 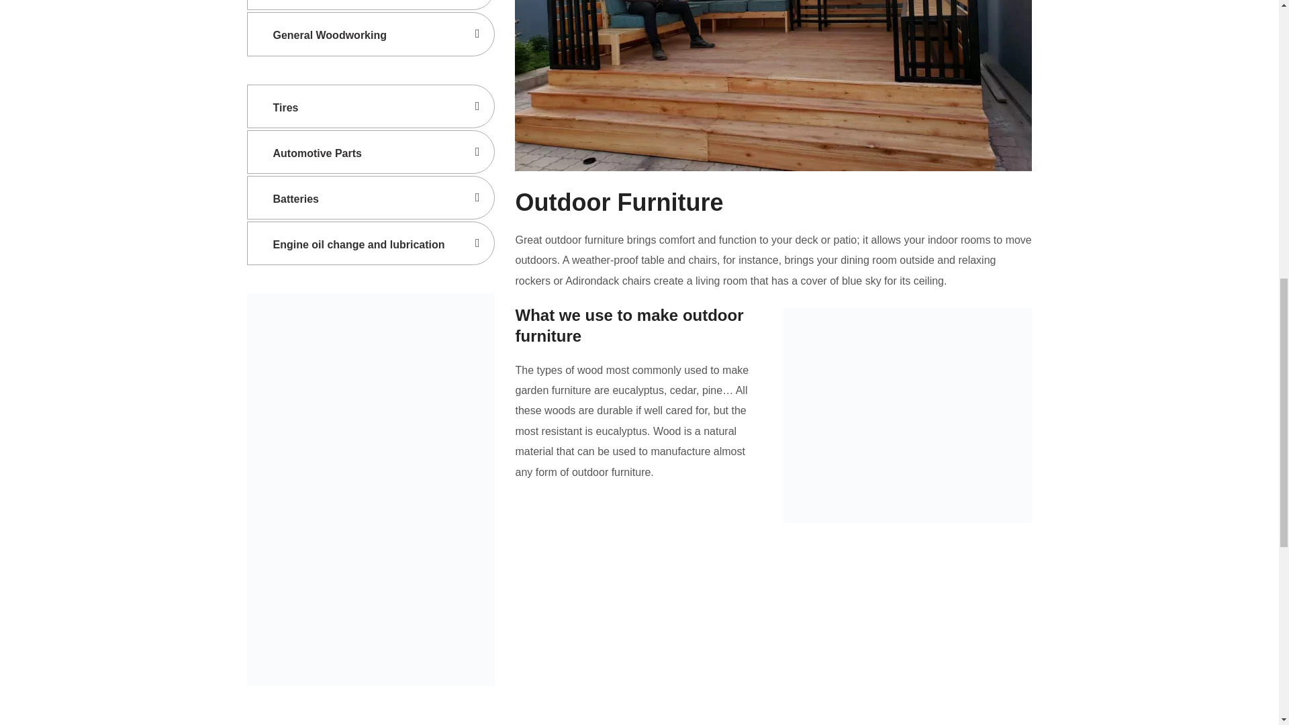 I want to click on General Woodworking, so click(x=371, y=34).